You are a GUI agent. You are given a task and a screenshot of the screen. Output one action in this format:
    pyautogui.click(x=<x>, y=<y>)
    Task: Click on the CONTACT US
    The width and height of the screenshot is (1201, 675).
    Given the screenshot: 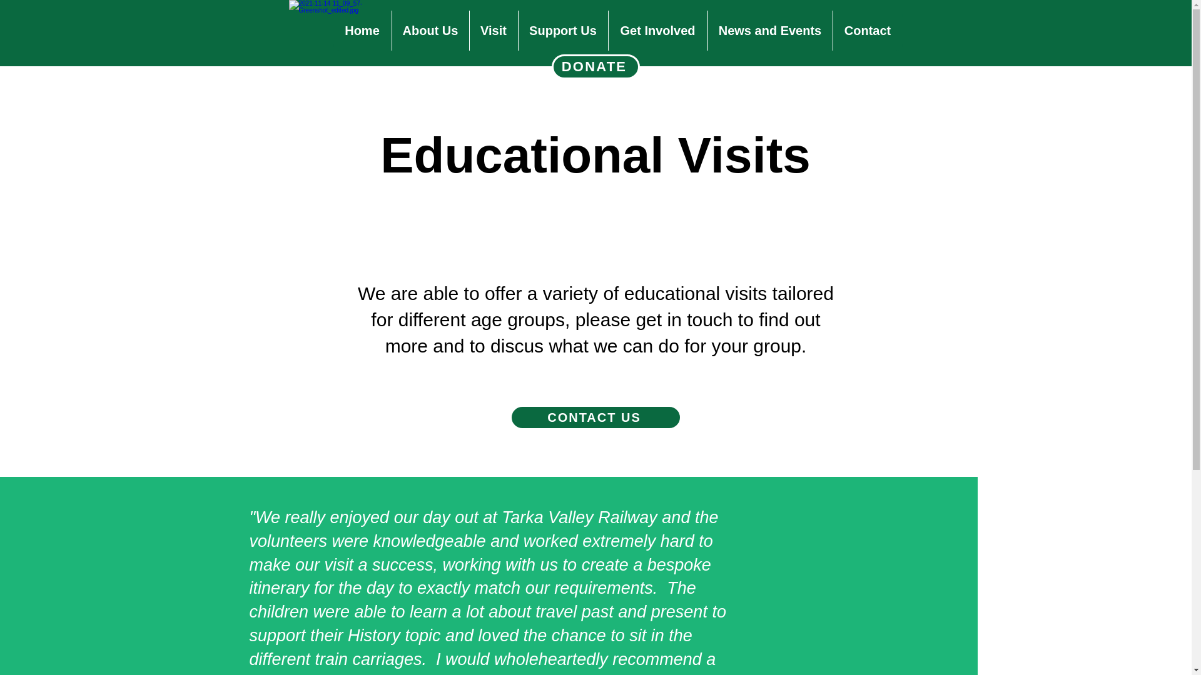 What is the action you would take?
    pyautogui.click(x=595, y=417)
    